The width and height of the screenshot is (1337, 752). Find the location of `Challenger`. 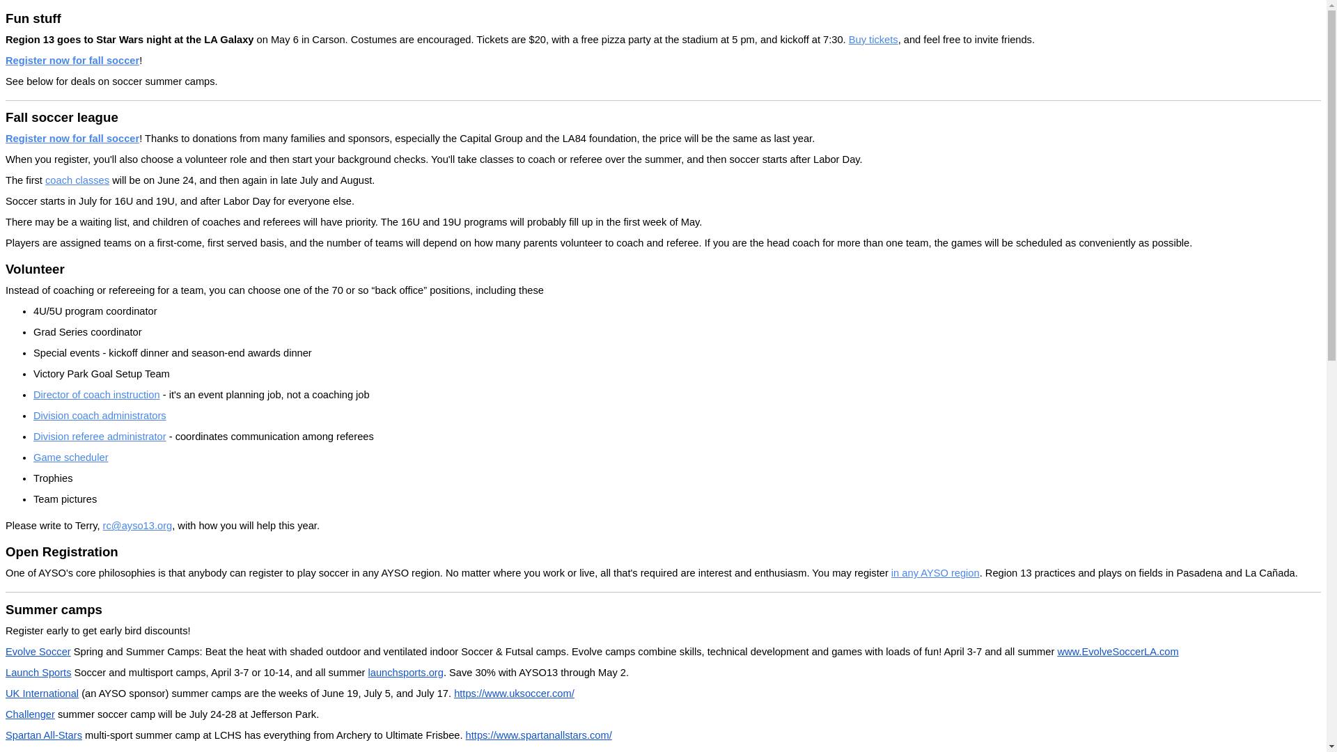

Challenger is located at coordinates (29, 714).